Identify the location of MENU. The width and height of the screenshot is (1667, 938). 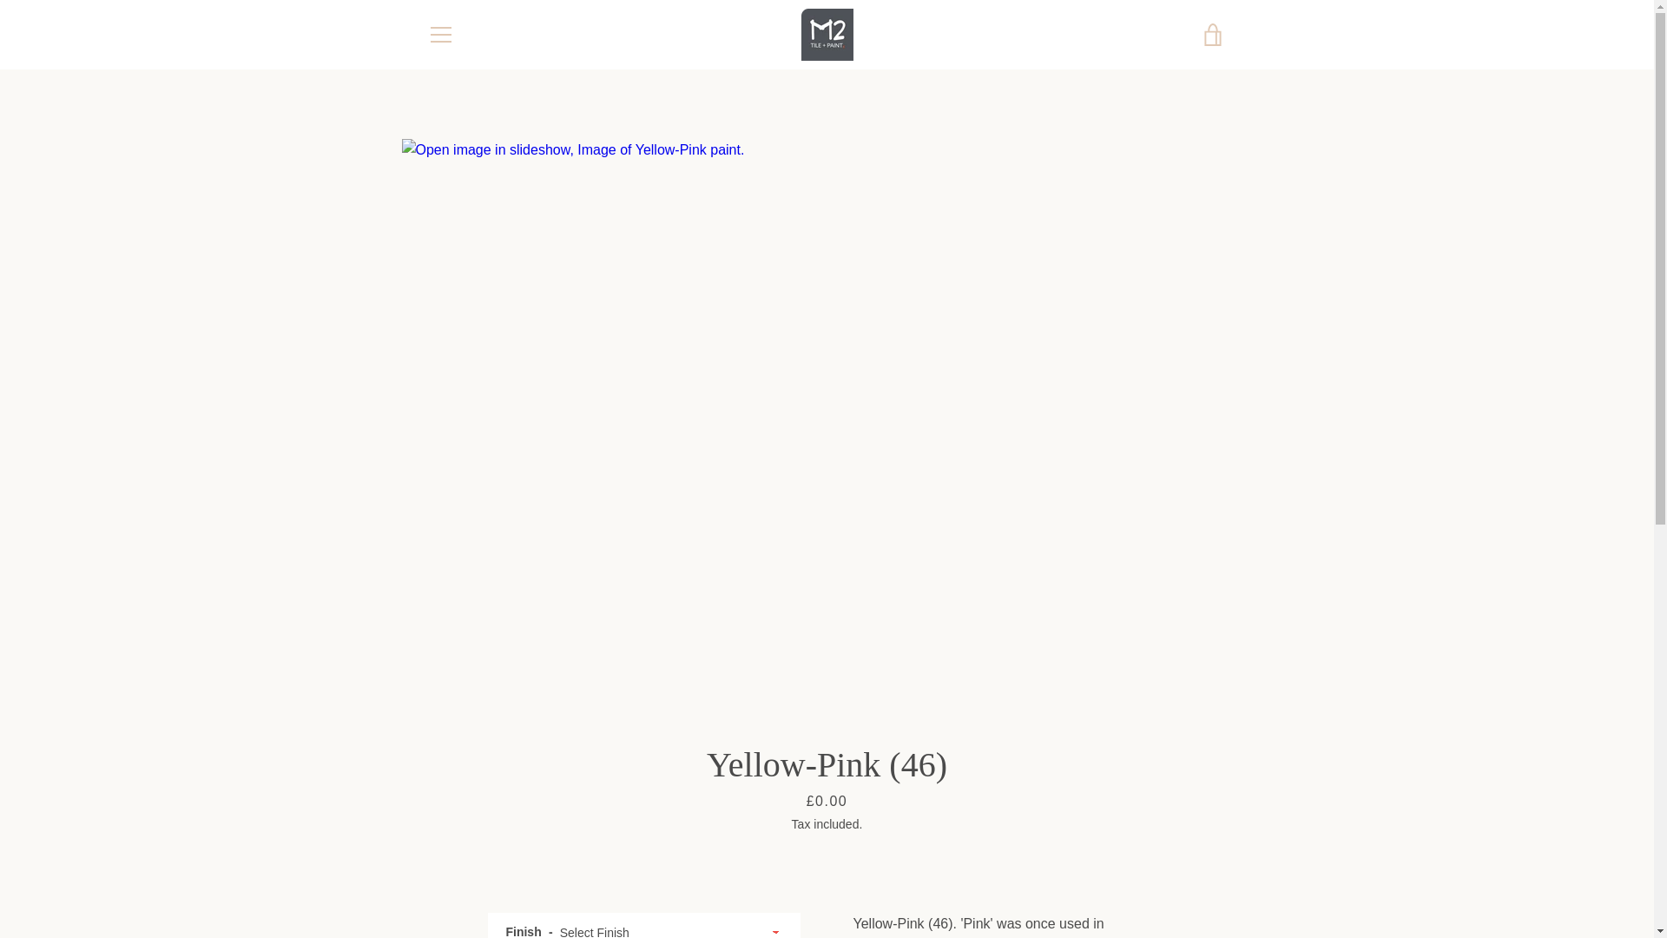
(439, 35).